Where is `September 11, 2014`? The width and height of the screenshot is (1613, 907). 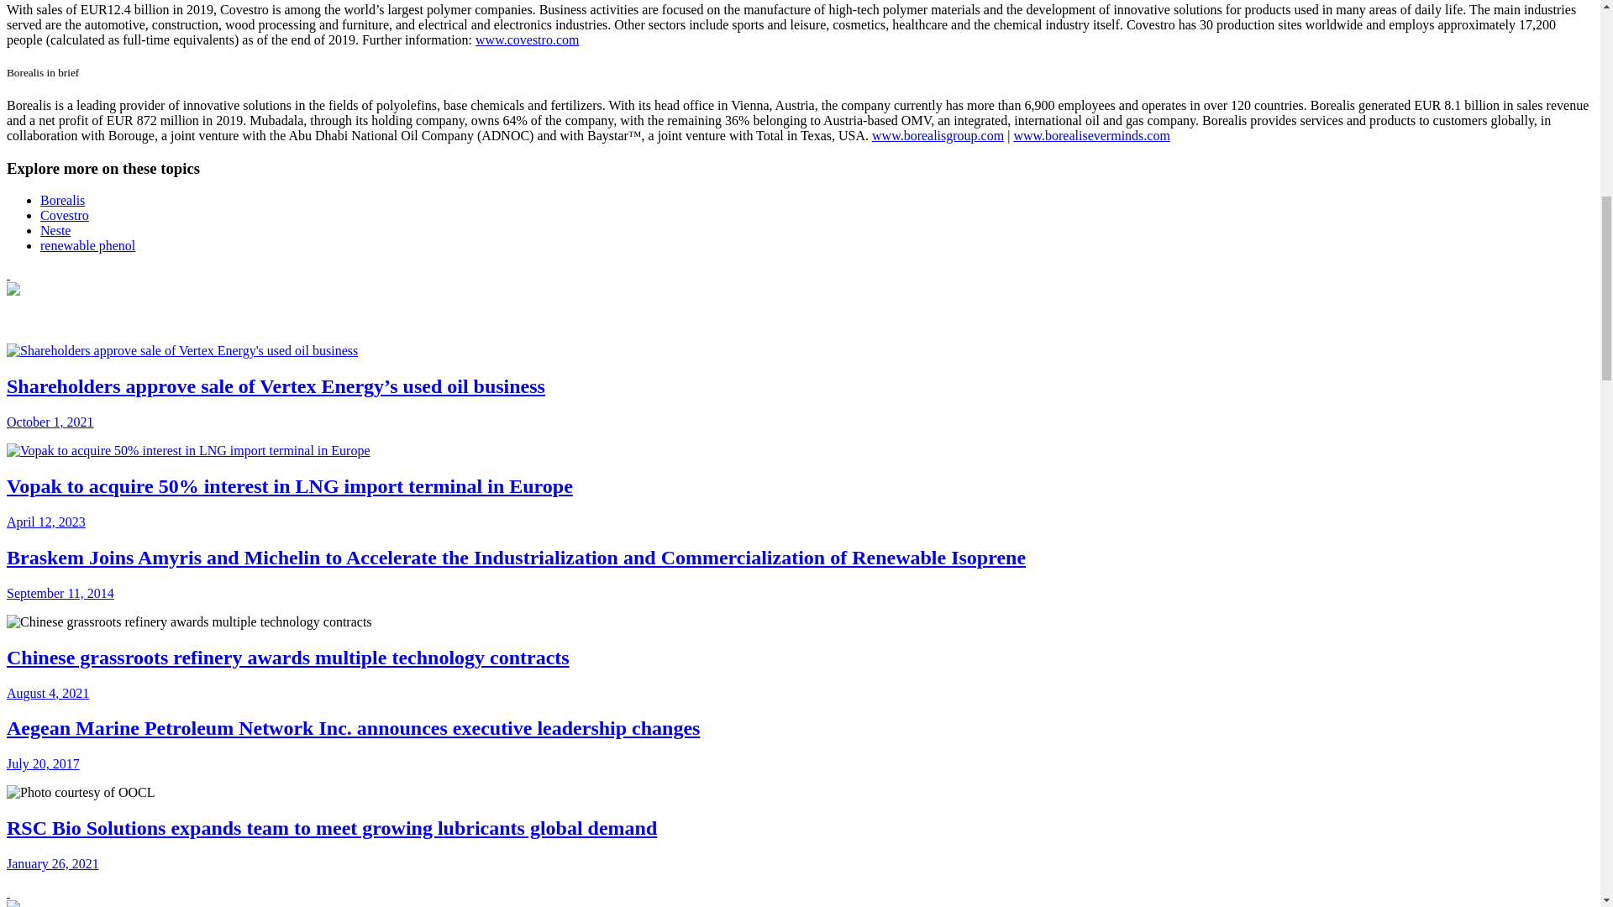 September 11, 2014 is located at coordinates (60, 593).